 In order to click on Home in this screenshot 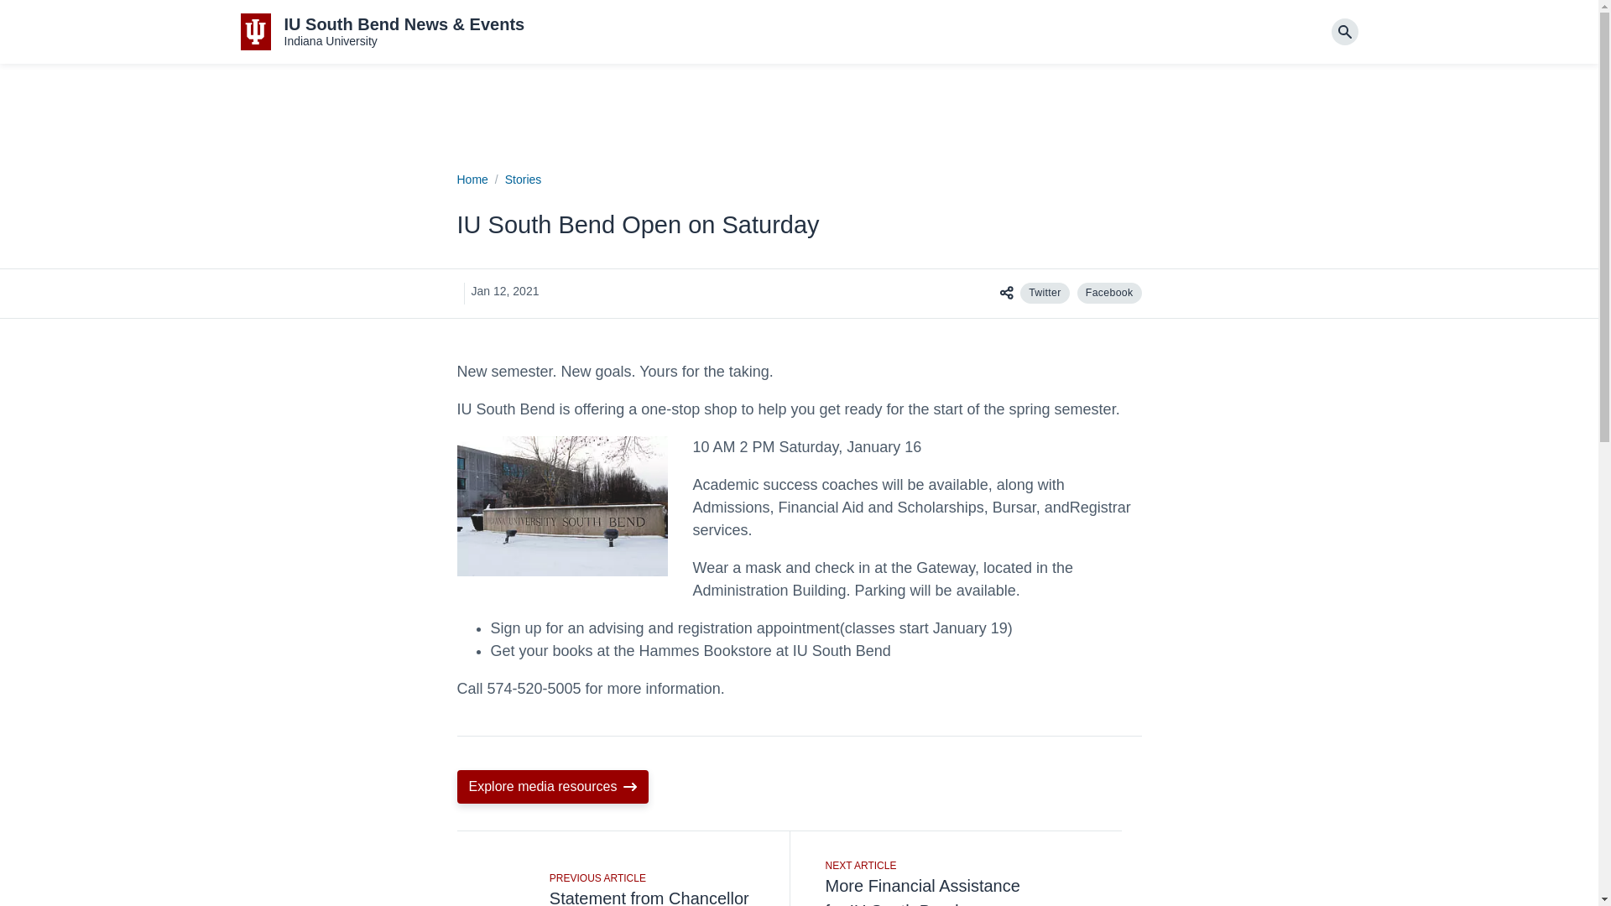, I will do `click(472, 180)`.